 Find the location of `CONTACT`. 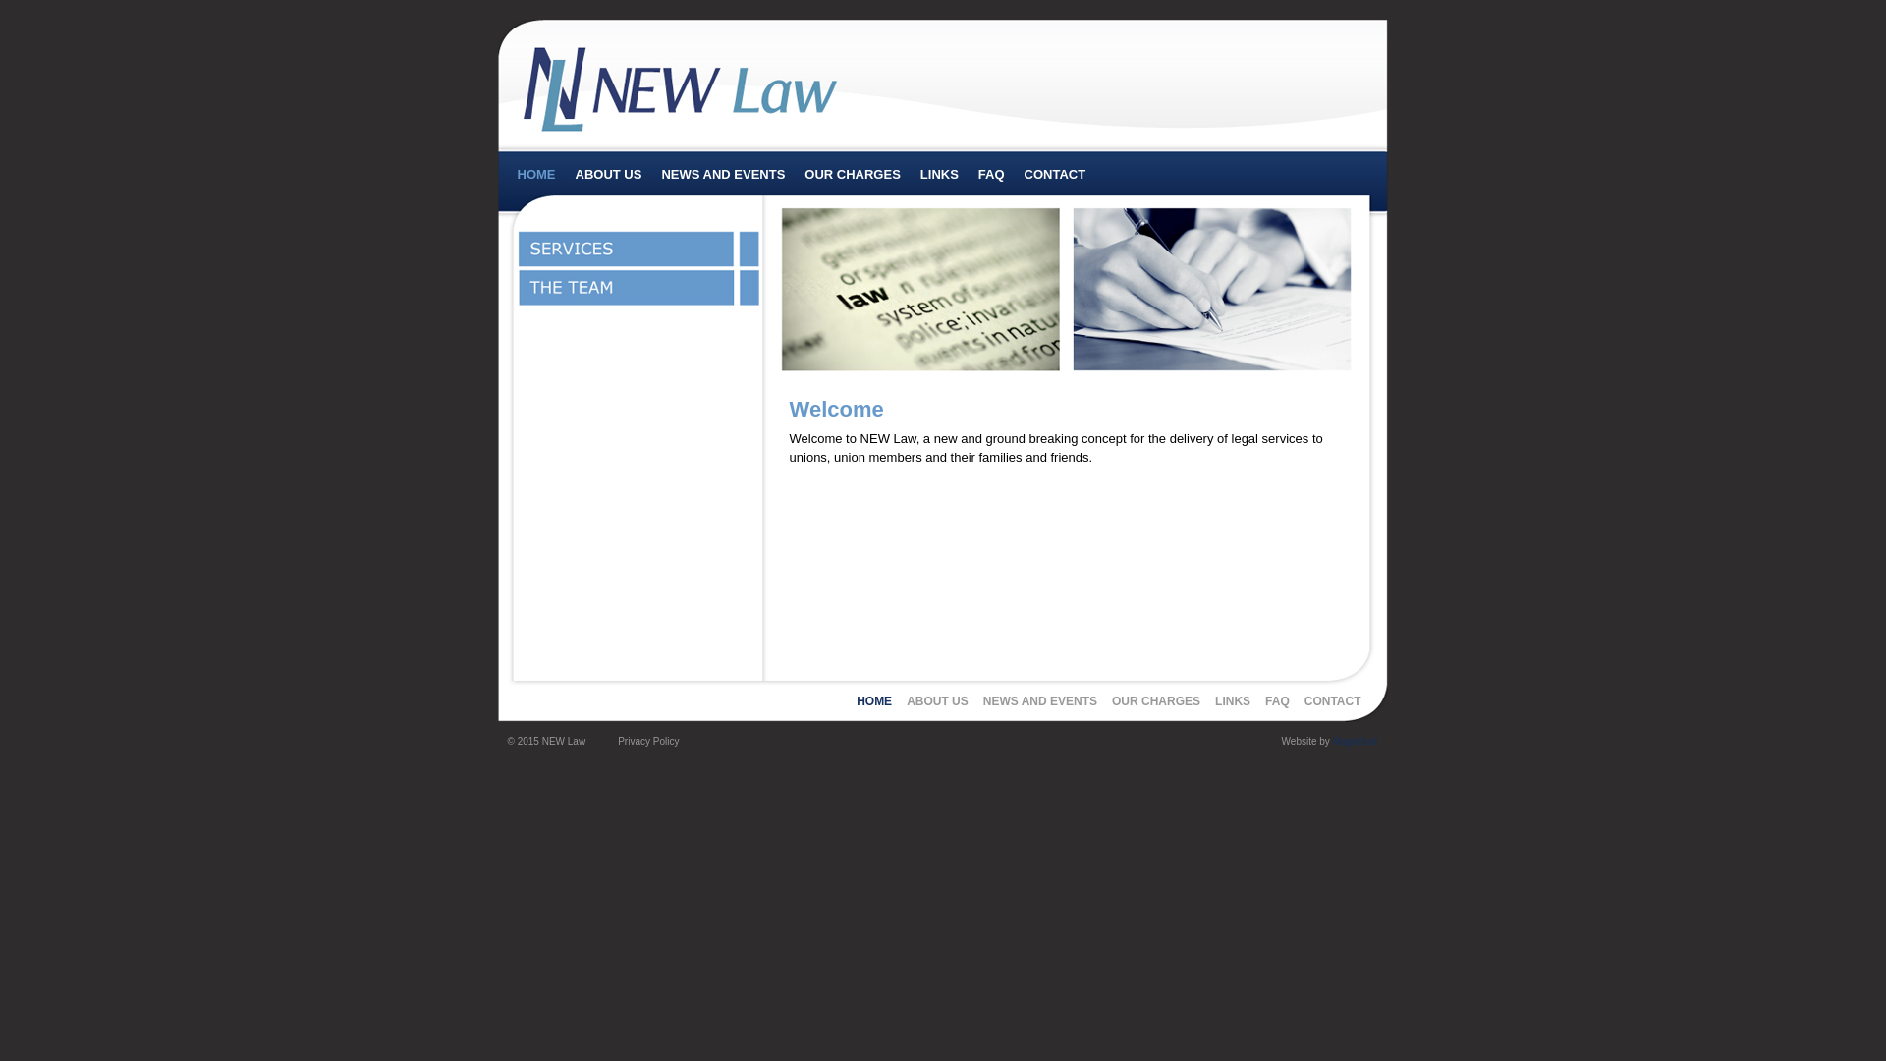

CONTACT is located at coordinates (1333, 701).